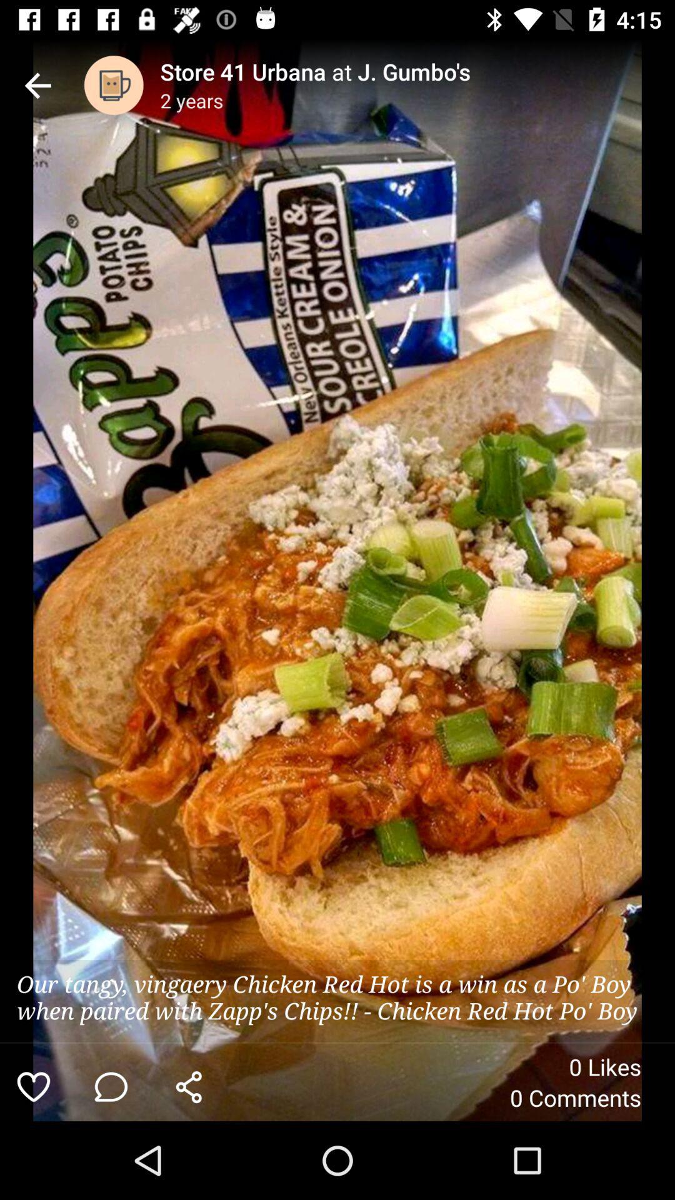  Describe the element at coordinates (114, 85) in the screenshot. I see `open icon next to the store 41 urbana item` at that location.